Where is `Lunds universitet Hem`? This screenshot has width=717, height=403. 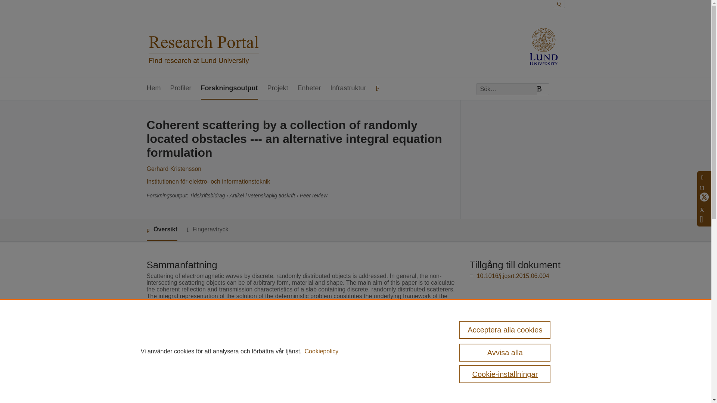 Lunds universitet Hem is located at coordinates (203, 39).